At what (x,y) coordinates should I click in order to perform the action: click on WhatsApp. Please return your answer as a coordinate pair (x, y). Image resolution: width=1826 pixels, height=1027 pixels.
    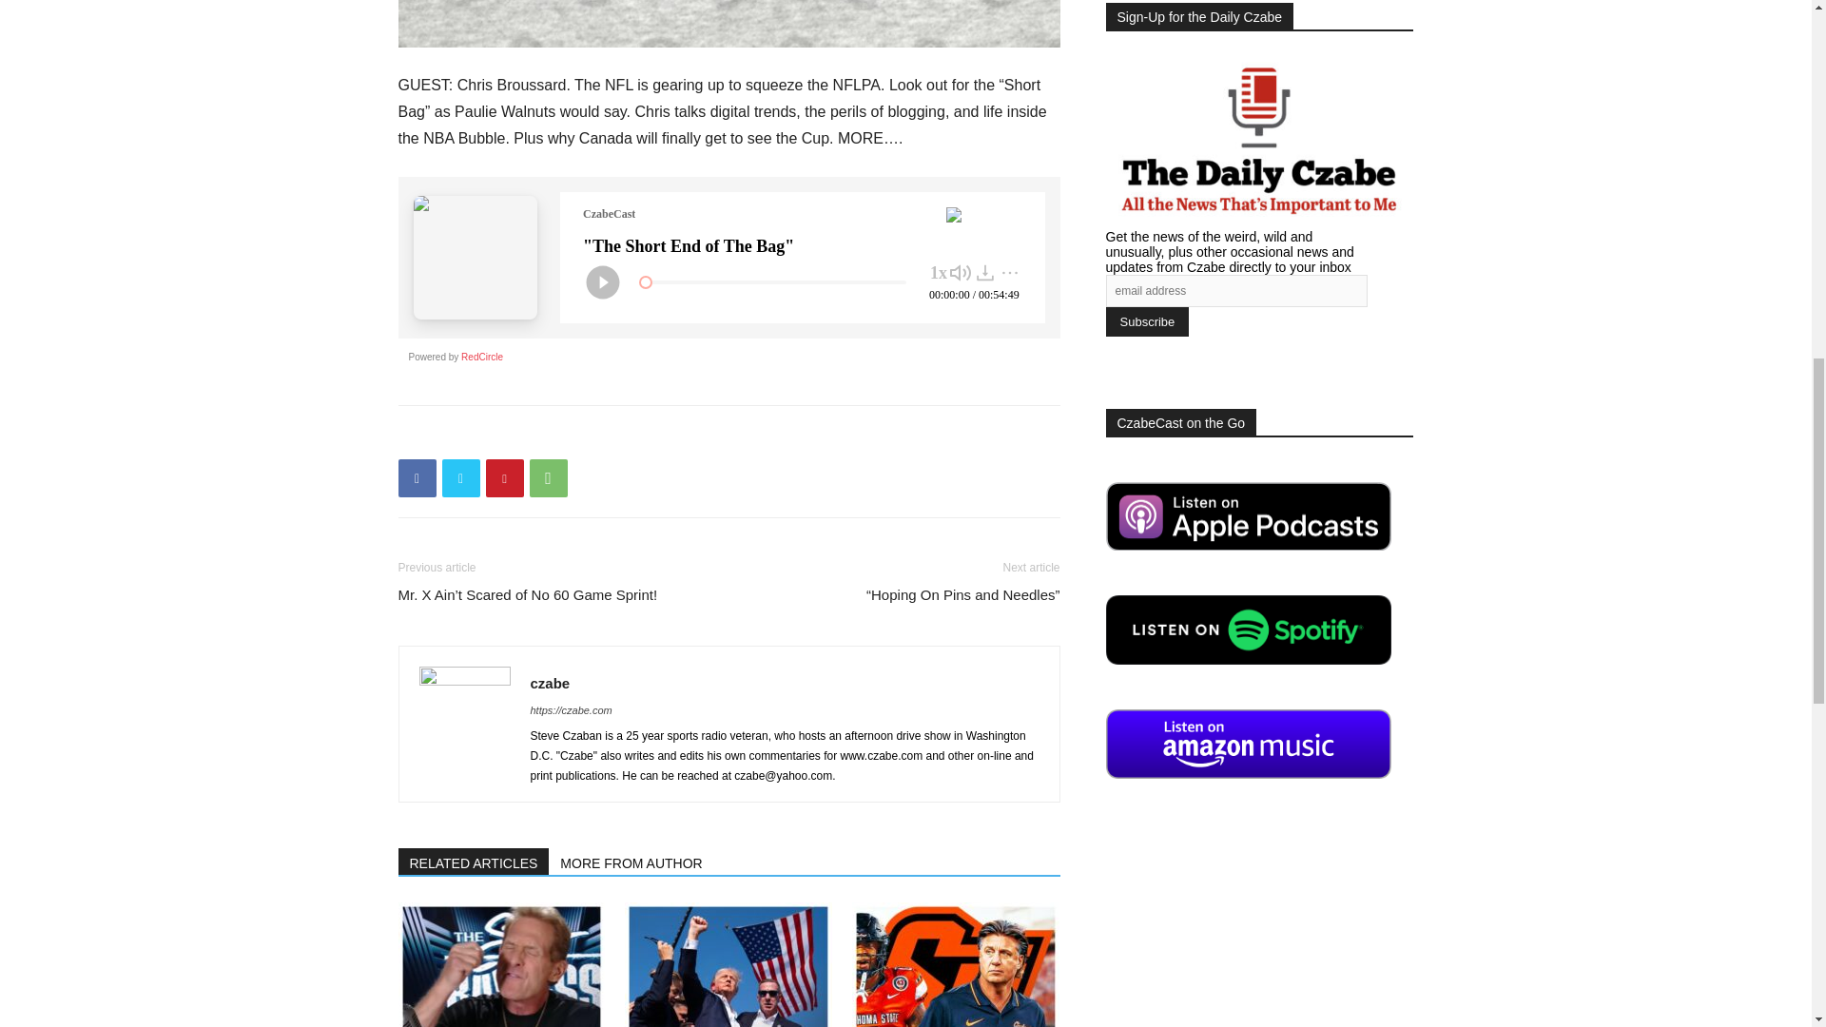
    Looking at the image, I should click on (548, 477).